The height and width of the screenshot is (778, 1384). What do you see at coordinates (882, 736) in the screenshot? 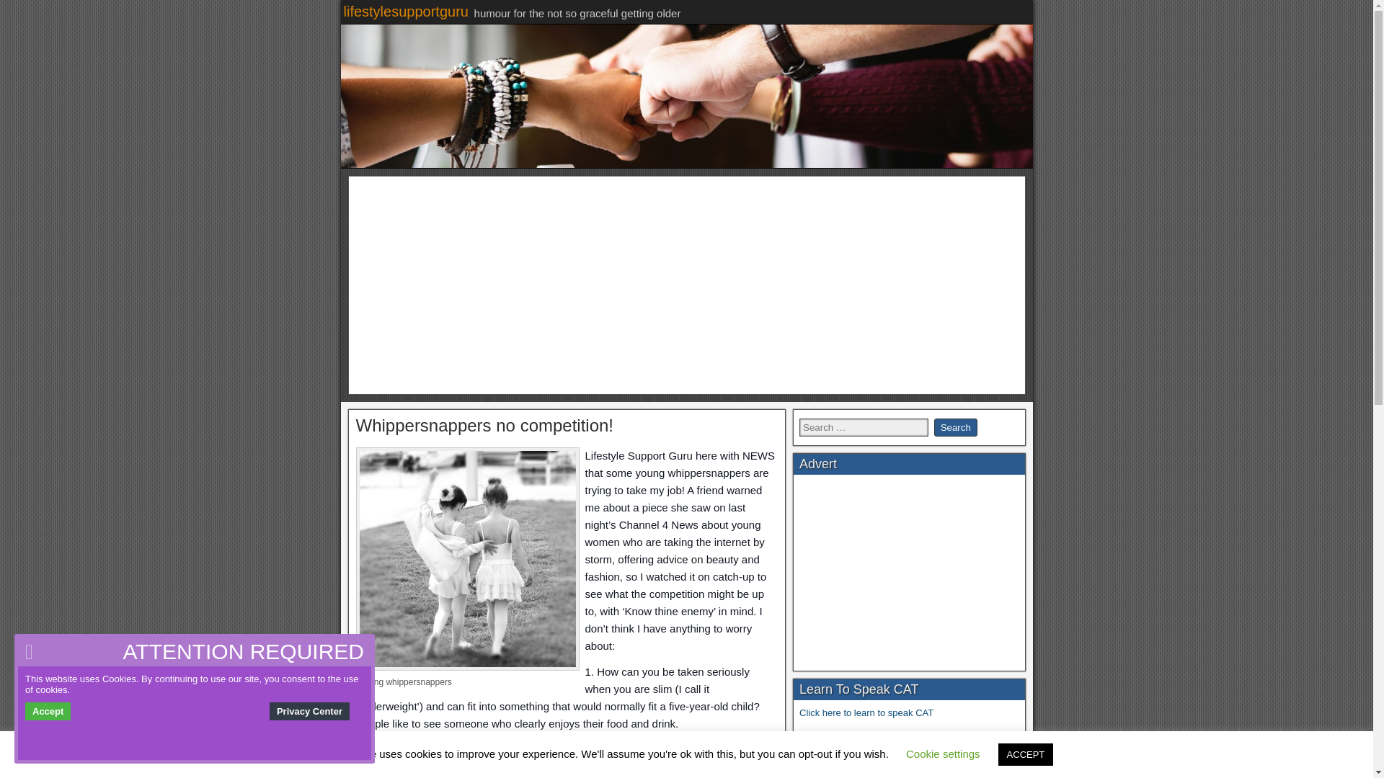
I see `Get your free book on talking to your cat` at bounding box center [882, 736].